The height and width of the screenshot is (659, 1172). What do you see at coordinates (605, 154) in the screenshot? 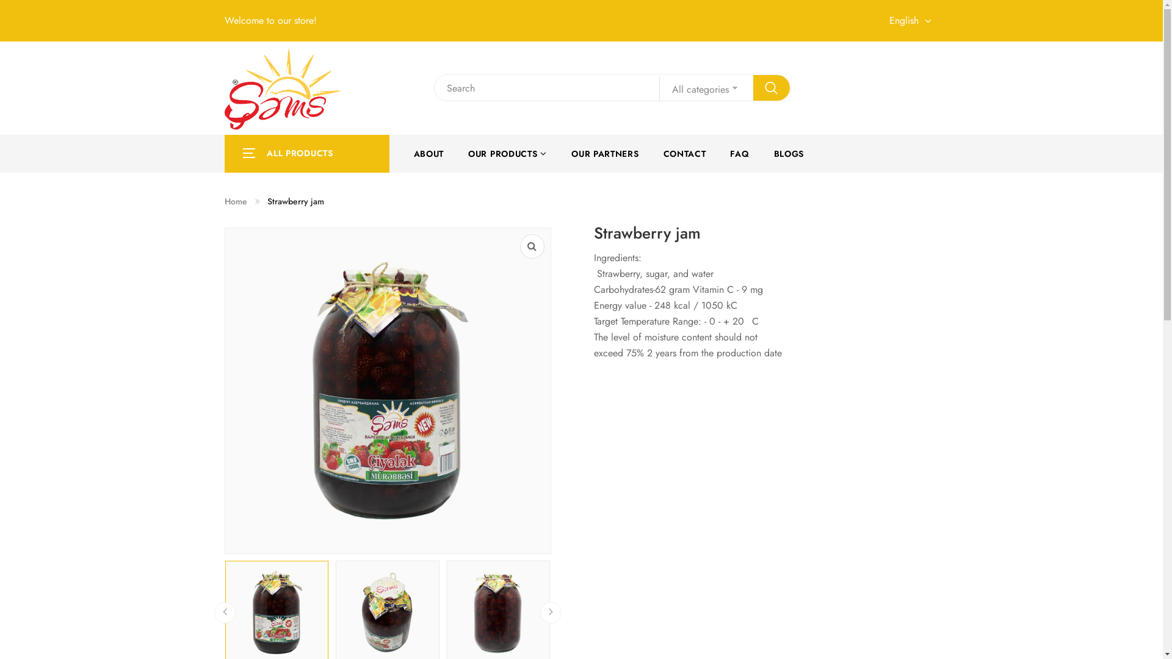
I see `OUR PARTNERS` at bounding box center [605, 154].